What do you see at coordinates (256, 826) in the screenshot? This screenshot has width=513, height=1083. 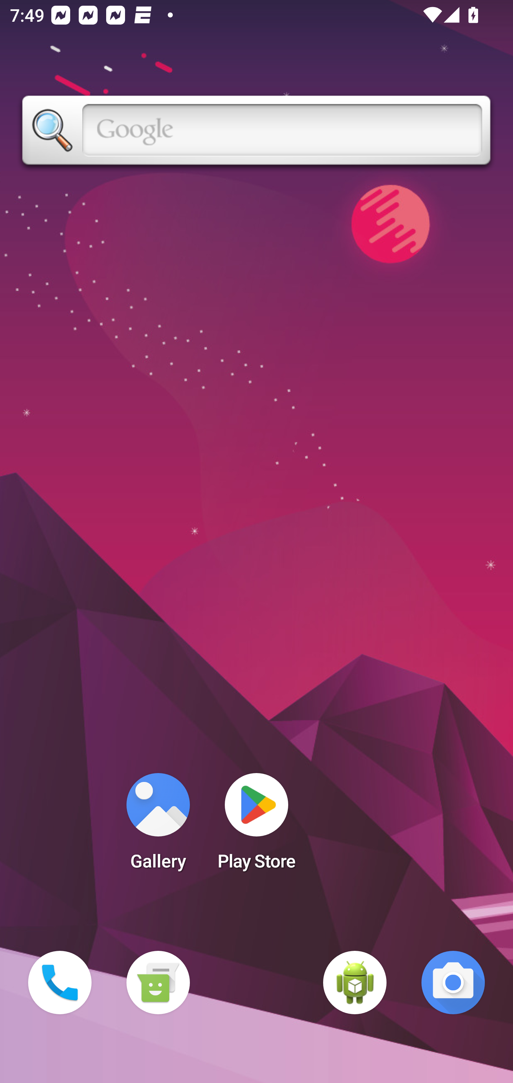 I see `Play Store` at bounding box center [256, 826].